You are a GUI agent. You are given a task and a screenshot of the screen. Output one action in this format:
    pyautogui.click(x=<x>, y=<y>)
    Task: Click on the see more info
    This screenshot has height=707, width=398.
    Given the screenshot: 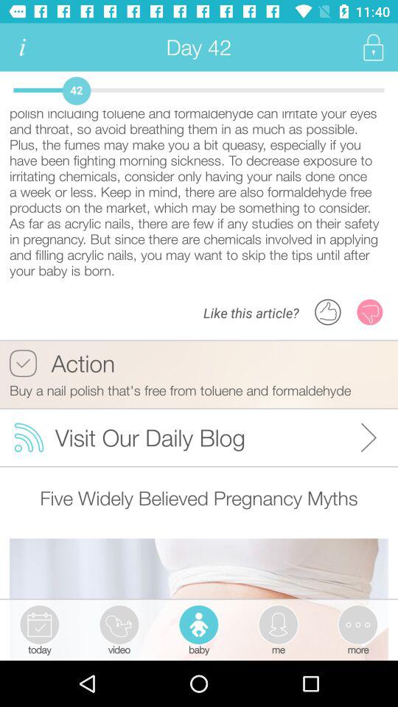 What is the action you would take?
    pyautogui.click(x=22, y=47)
    